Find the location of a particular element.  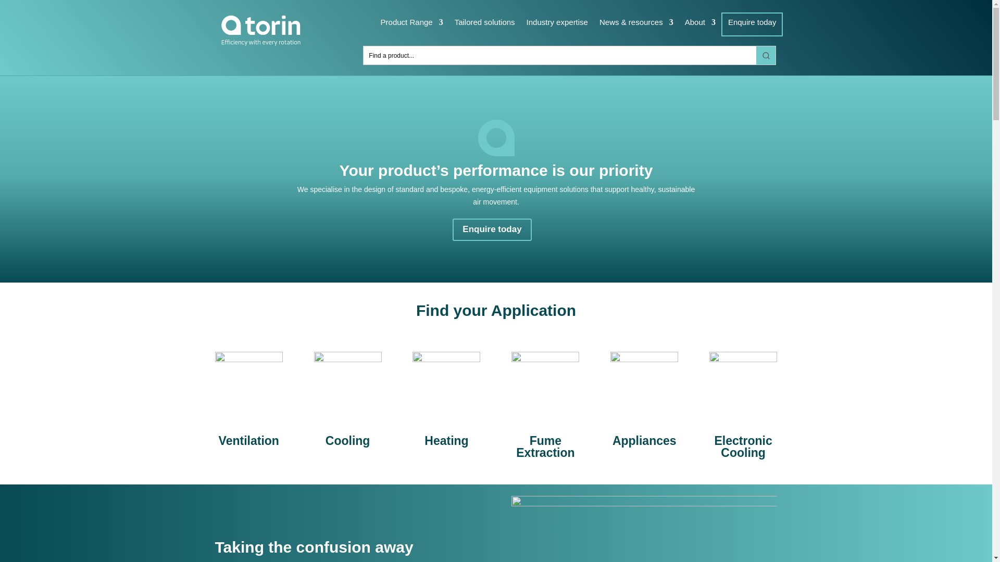

Industry expertise is located at coordinates (557, 27).